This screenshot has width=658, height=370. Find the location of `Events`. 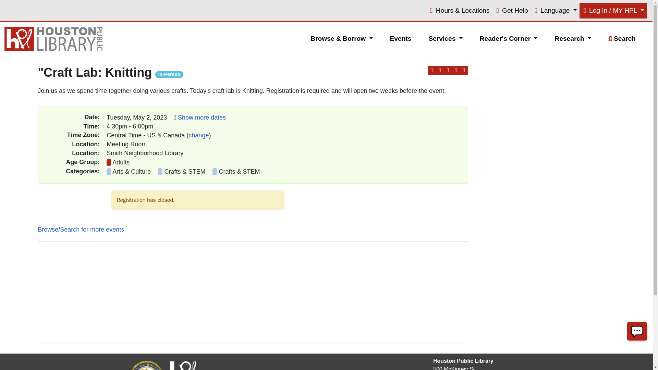

Events is located at coordinates (401, 39).